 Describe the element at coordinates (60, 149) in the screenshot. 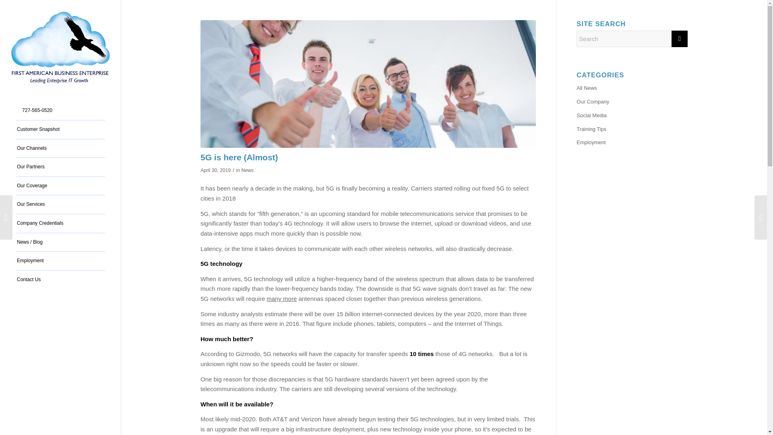

I see `Our Channels` at that location.